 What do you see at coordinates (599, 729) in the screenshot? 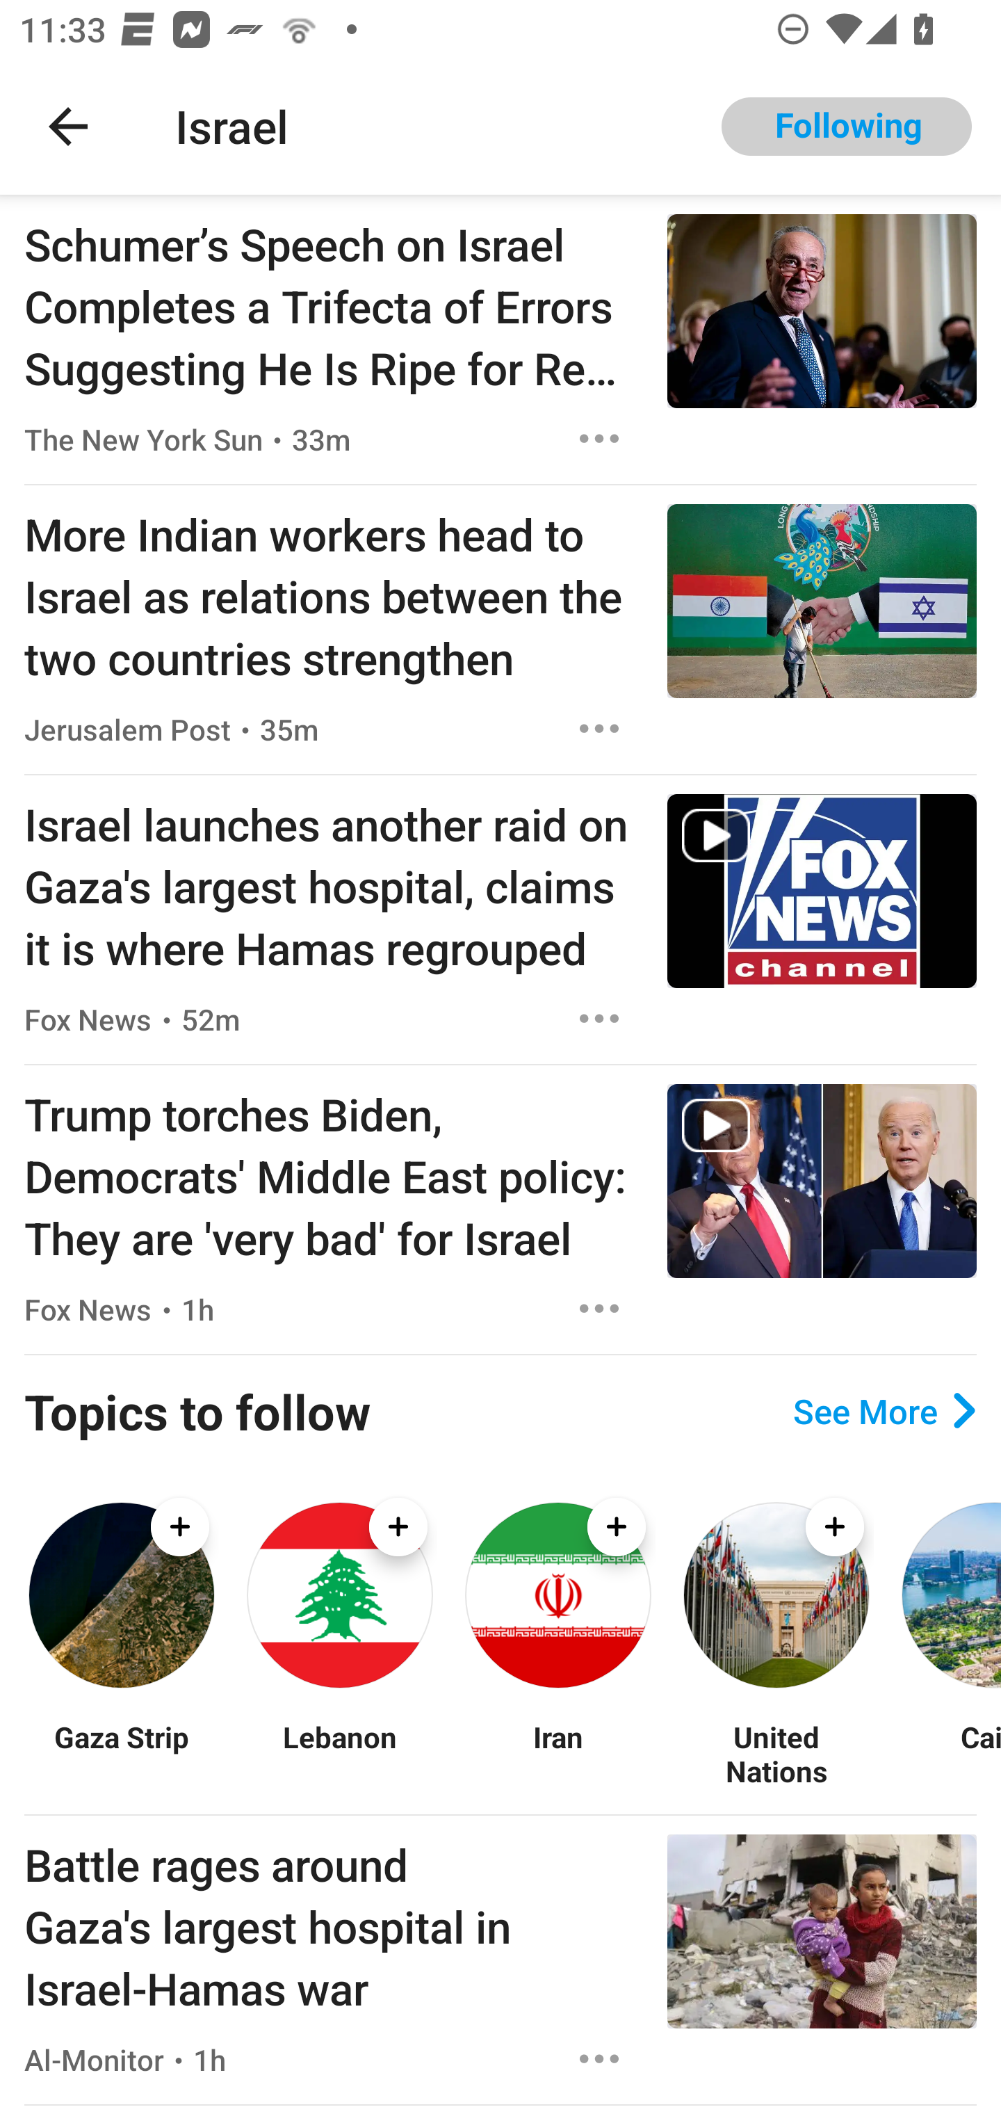
I see `Options` at bounding box center [599, 729].